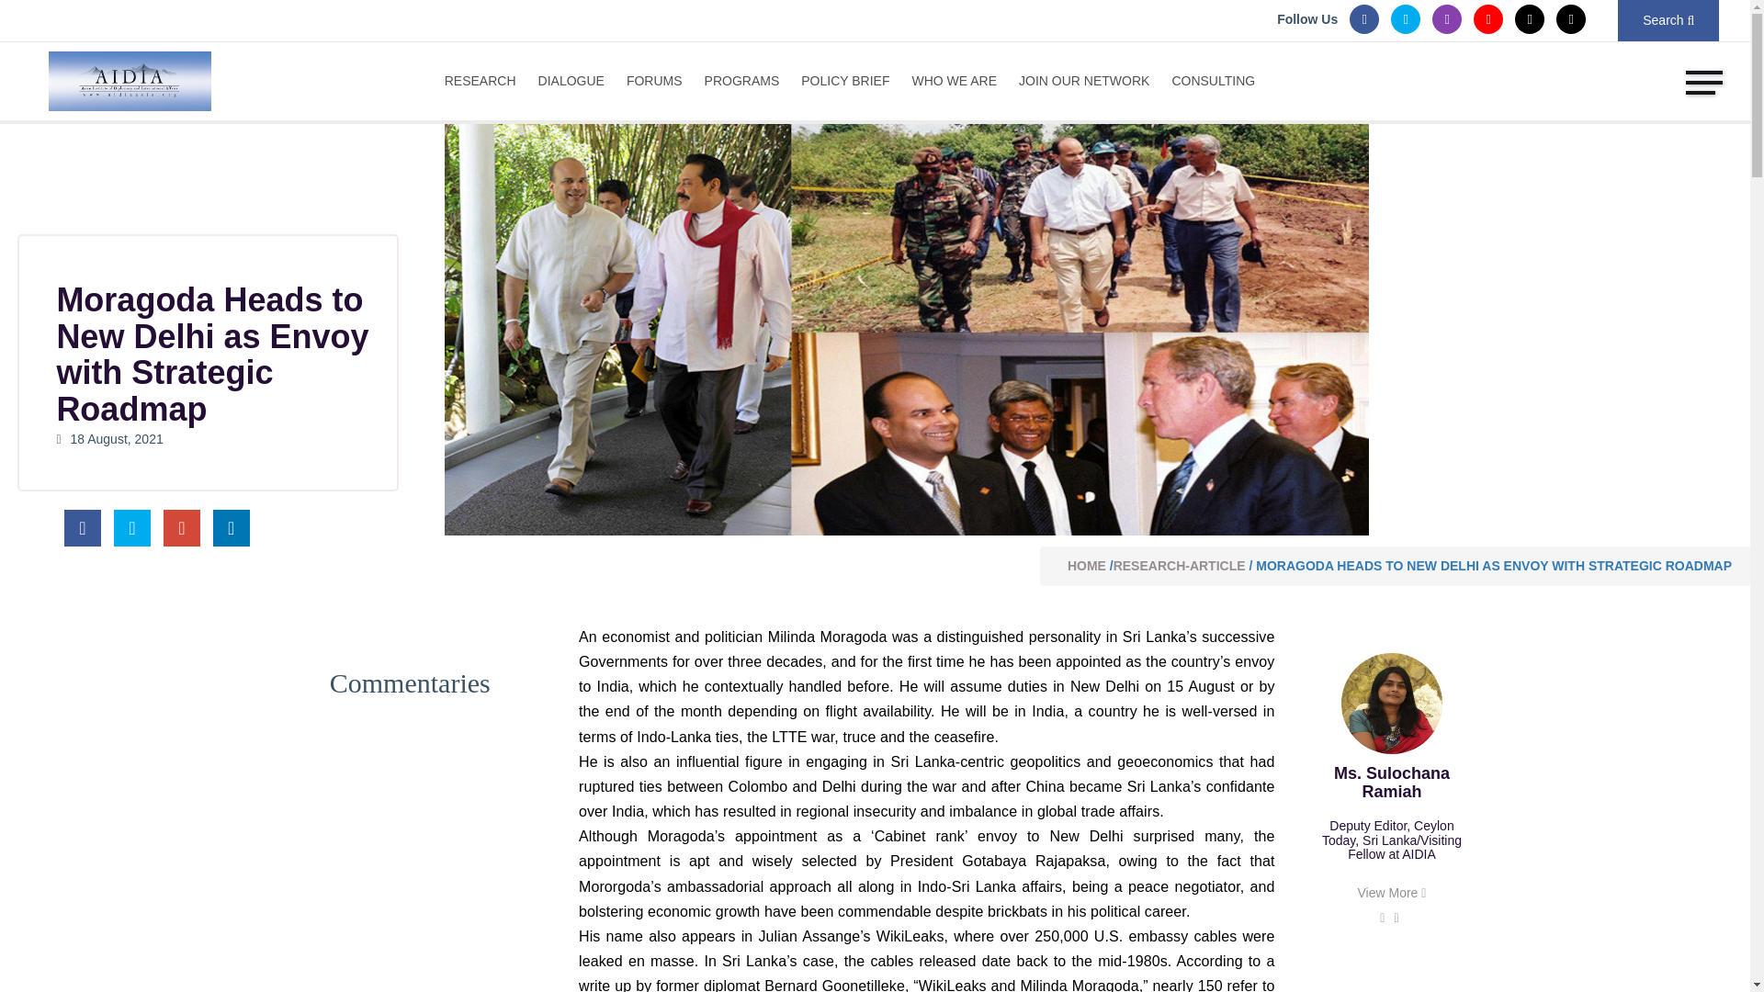 This screenshot has height=992, width=1764. I want to click on DIALOGUE, so click(571, 79).